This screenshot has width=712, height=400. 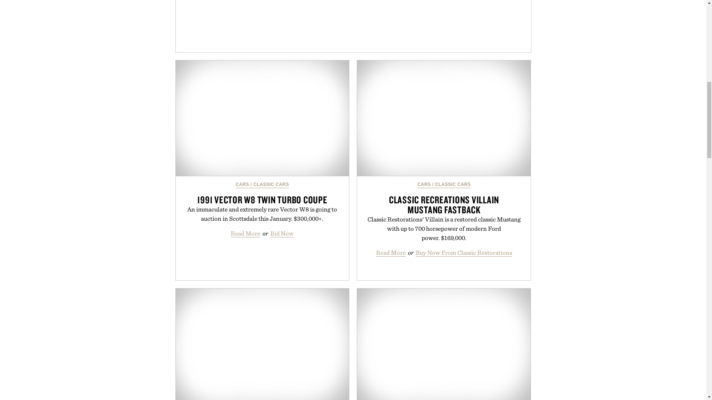 What do you see at coordinates (444, 344) in the screenshot?
I see `Nike Pegasus 41 Blueprint` at bounding box center [444, 344].